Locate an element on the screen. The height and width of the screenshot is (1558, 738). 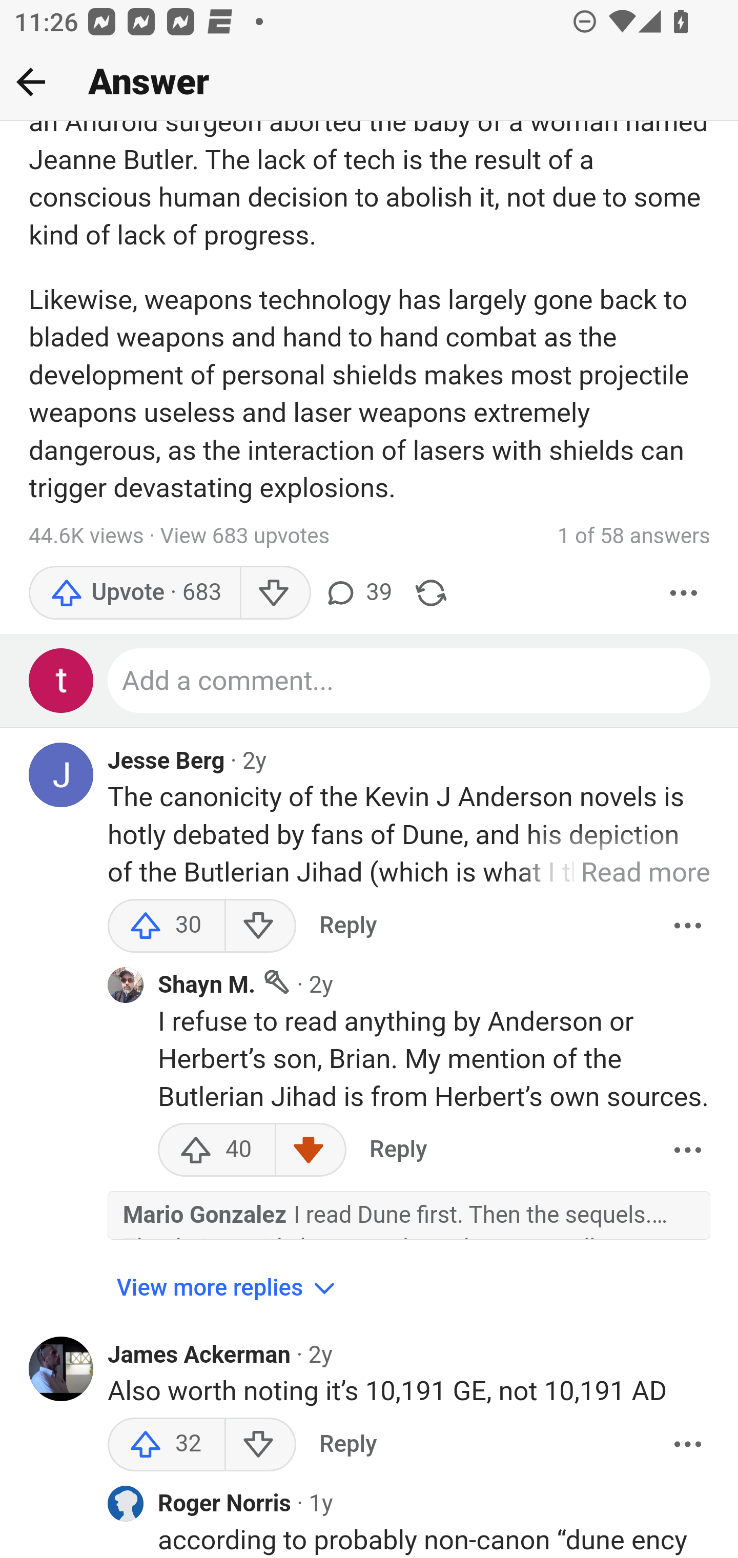
32 upvotes is located at coordinates (167, 1445).